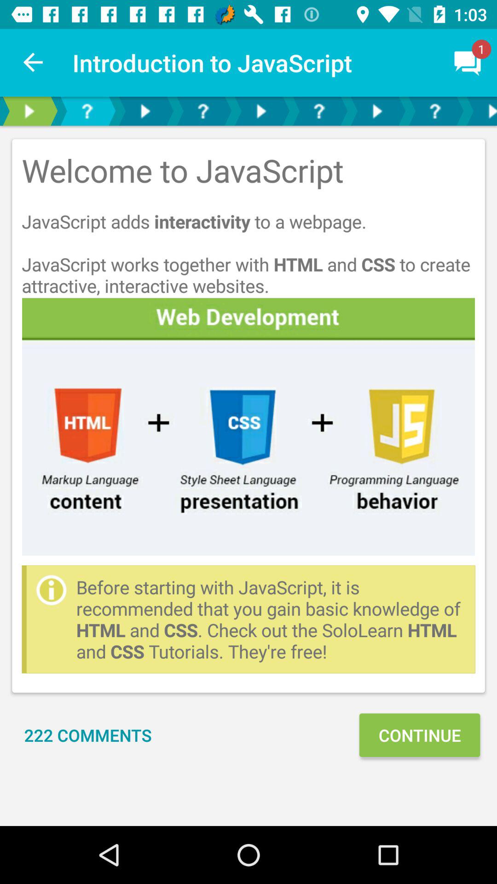 Image resolution: width=497 pixels, height=884 pixels. What do you see at coordinates (87, 111) in the screenshot?
I see `open faqs` at bounding box center [87, 111].